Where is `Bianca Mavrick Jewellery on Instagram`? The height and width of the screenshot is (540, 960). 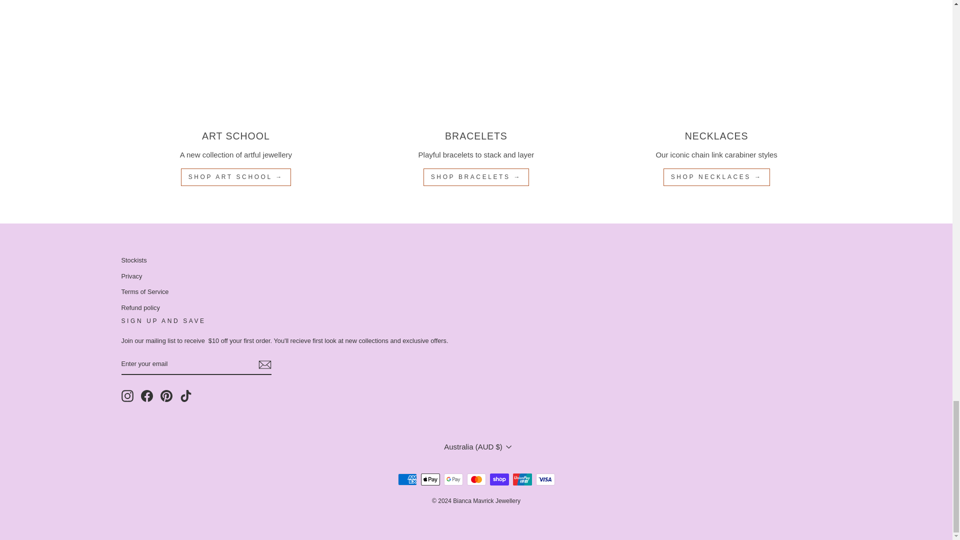 Bianca Mavrick Jewellery on Instagram is located at coordinates (127, 395).